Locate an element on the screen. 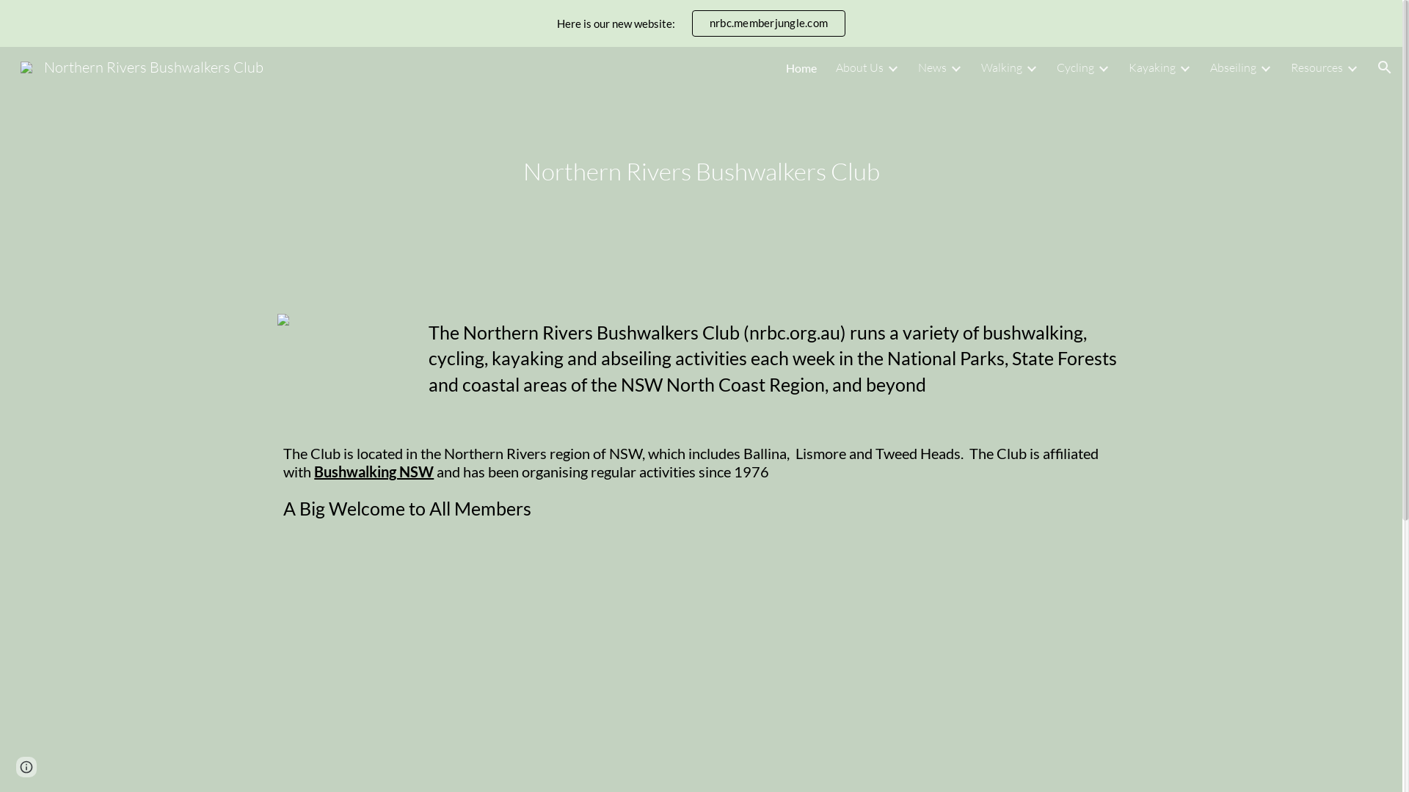 This screenshot has width=1409, height=792. Expand/Collapse is located at coordinates (1184, 67).